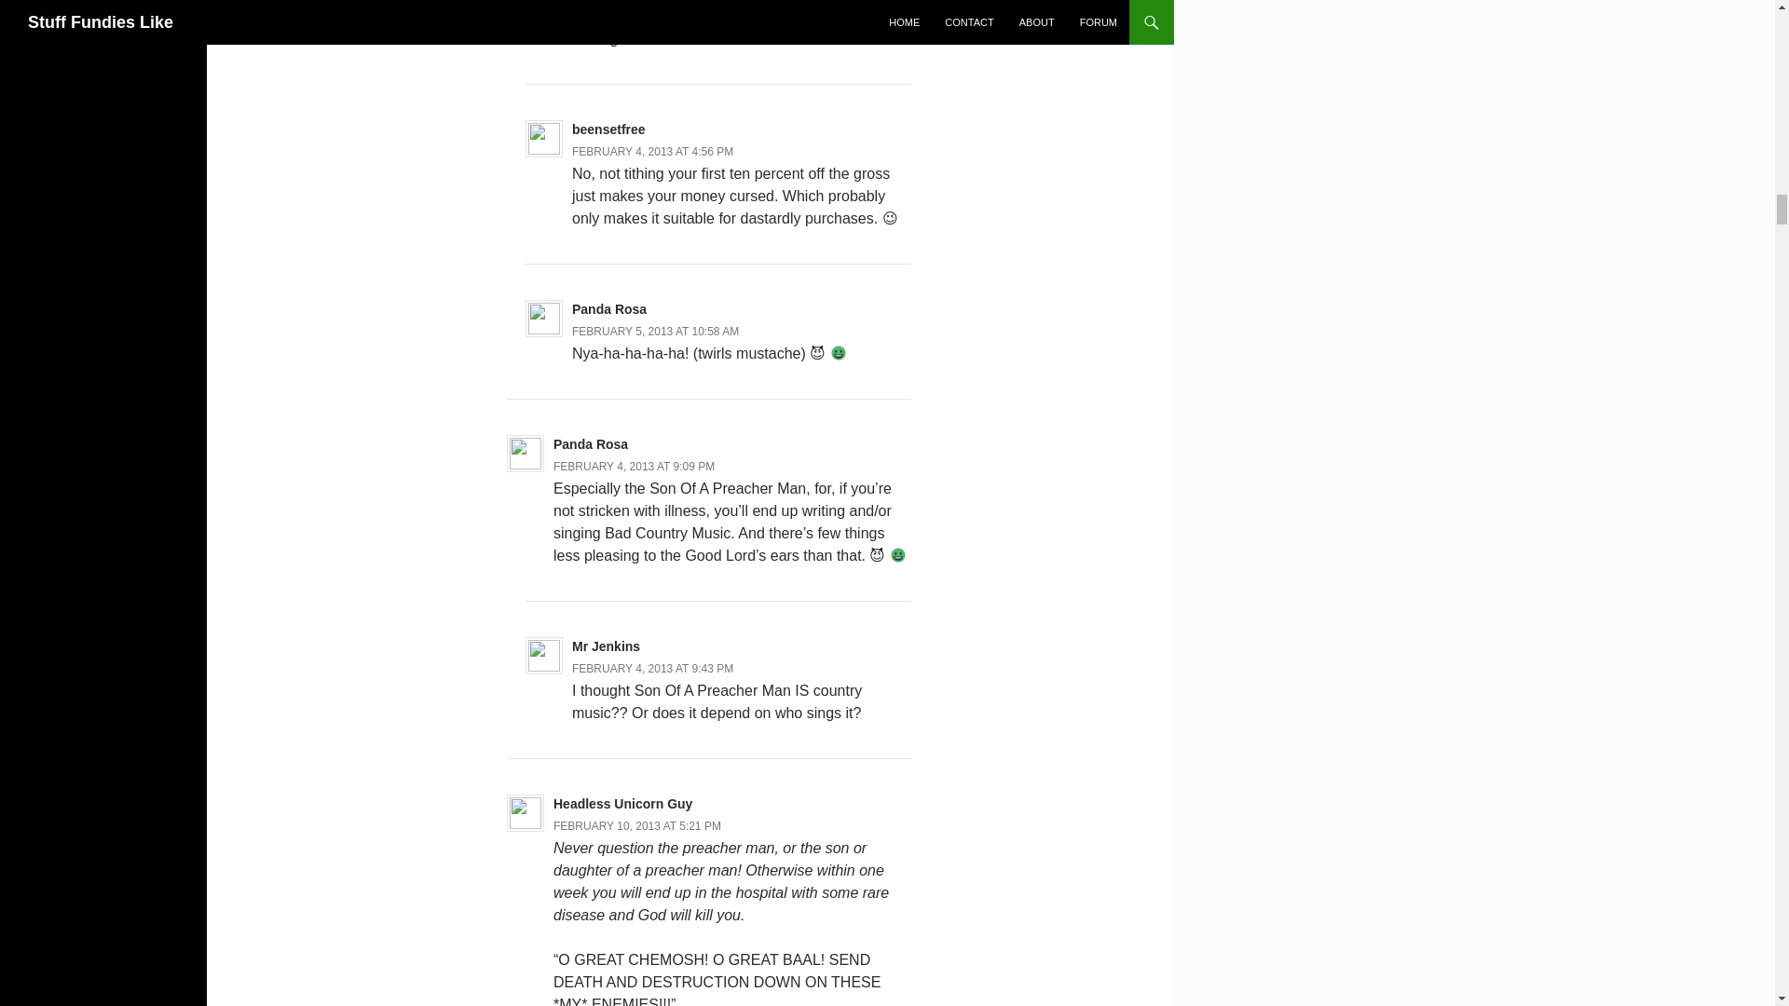 Image resolution: width=1789 pixels, height=1006 pixels. I want to click on FEBRUARY 4, 2013 AT 9:09 PM, so click(634, 466).